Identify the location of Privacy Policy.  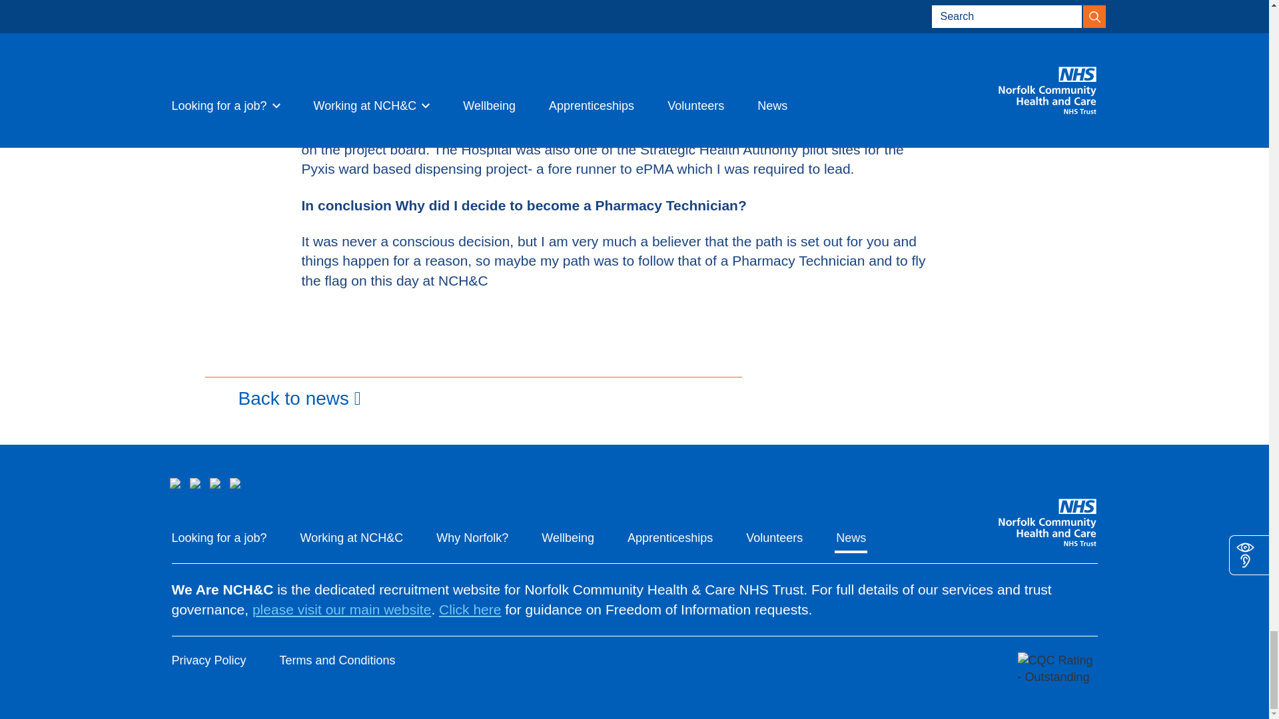
(209, 660).